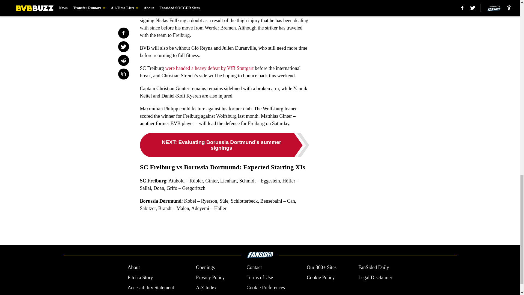 The image size is (524, 295). Describe the element at coordinates (205, 267) in the screenshot. I see `Openings` at that location.